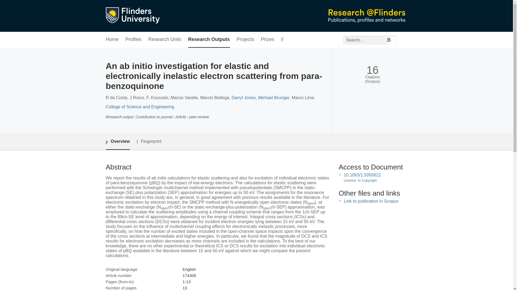 This screenshot has width=517, height=291. Describe the element at coordinates (149, 141) in the screenshot. I see `Fingerprint` at that location.